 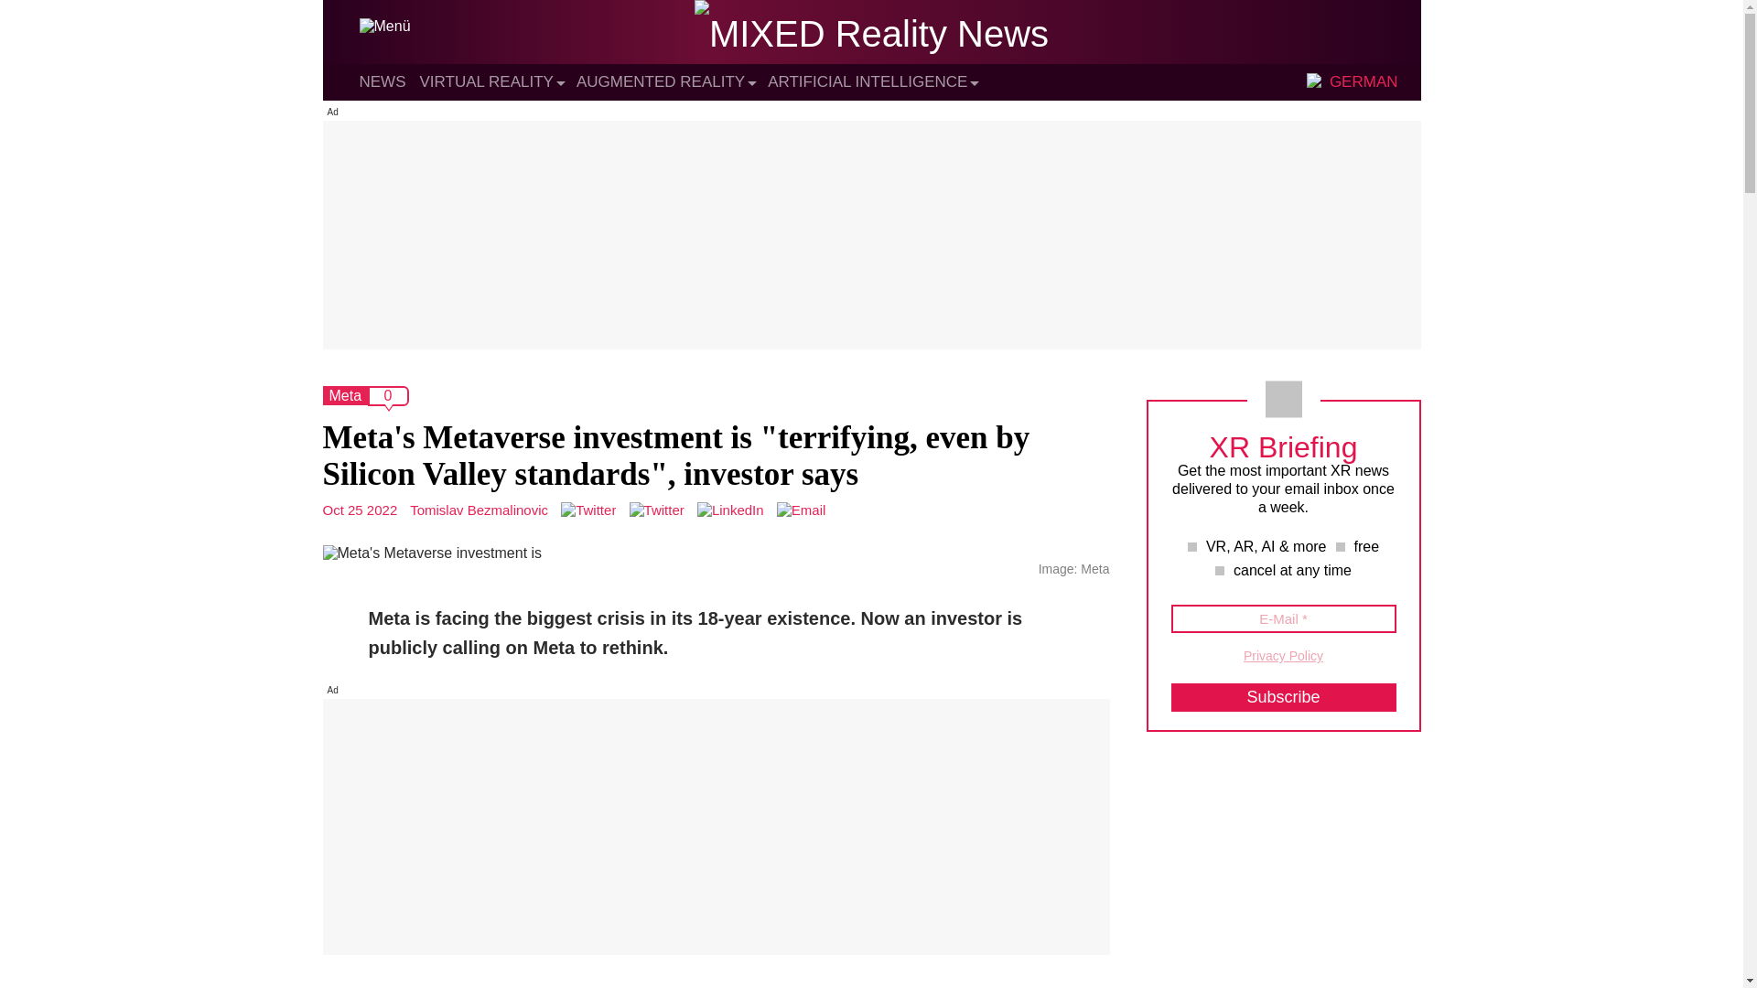 What do you see at coordinates (382, 81) in the screenshot?
I see `NEWS` at bounding box center [382, 81].